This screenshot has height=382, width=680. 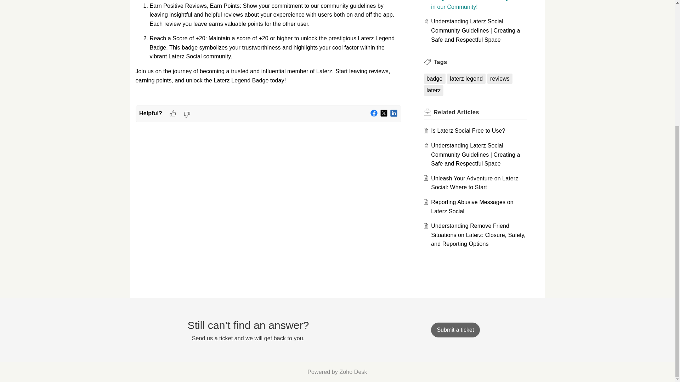 What do you see at coordinates (500, 79) in the screenshot?
I see `reviews` at bounding box center [500, 79].